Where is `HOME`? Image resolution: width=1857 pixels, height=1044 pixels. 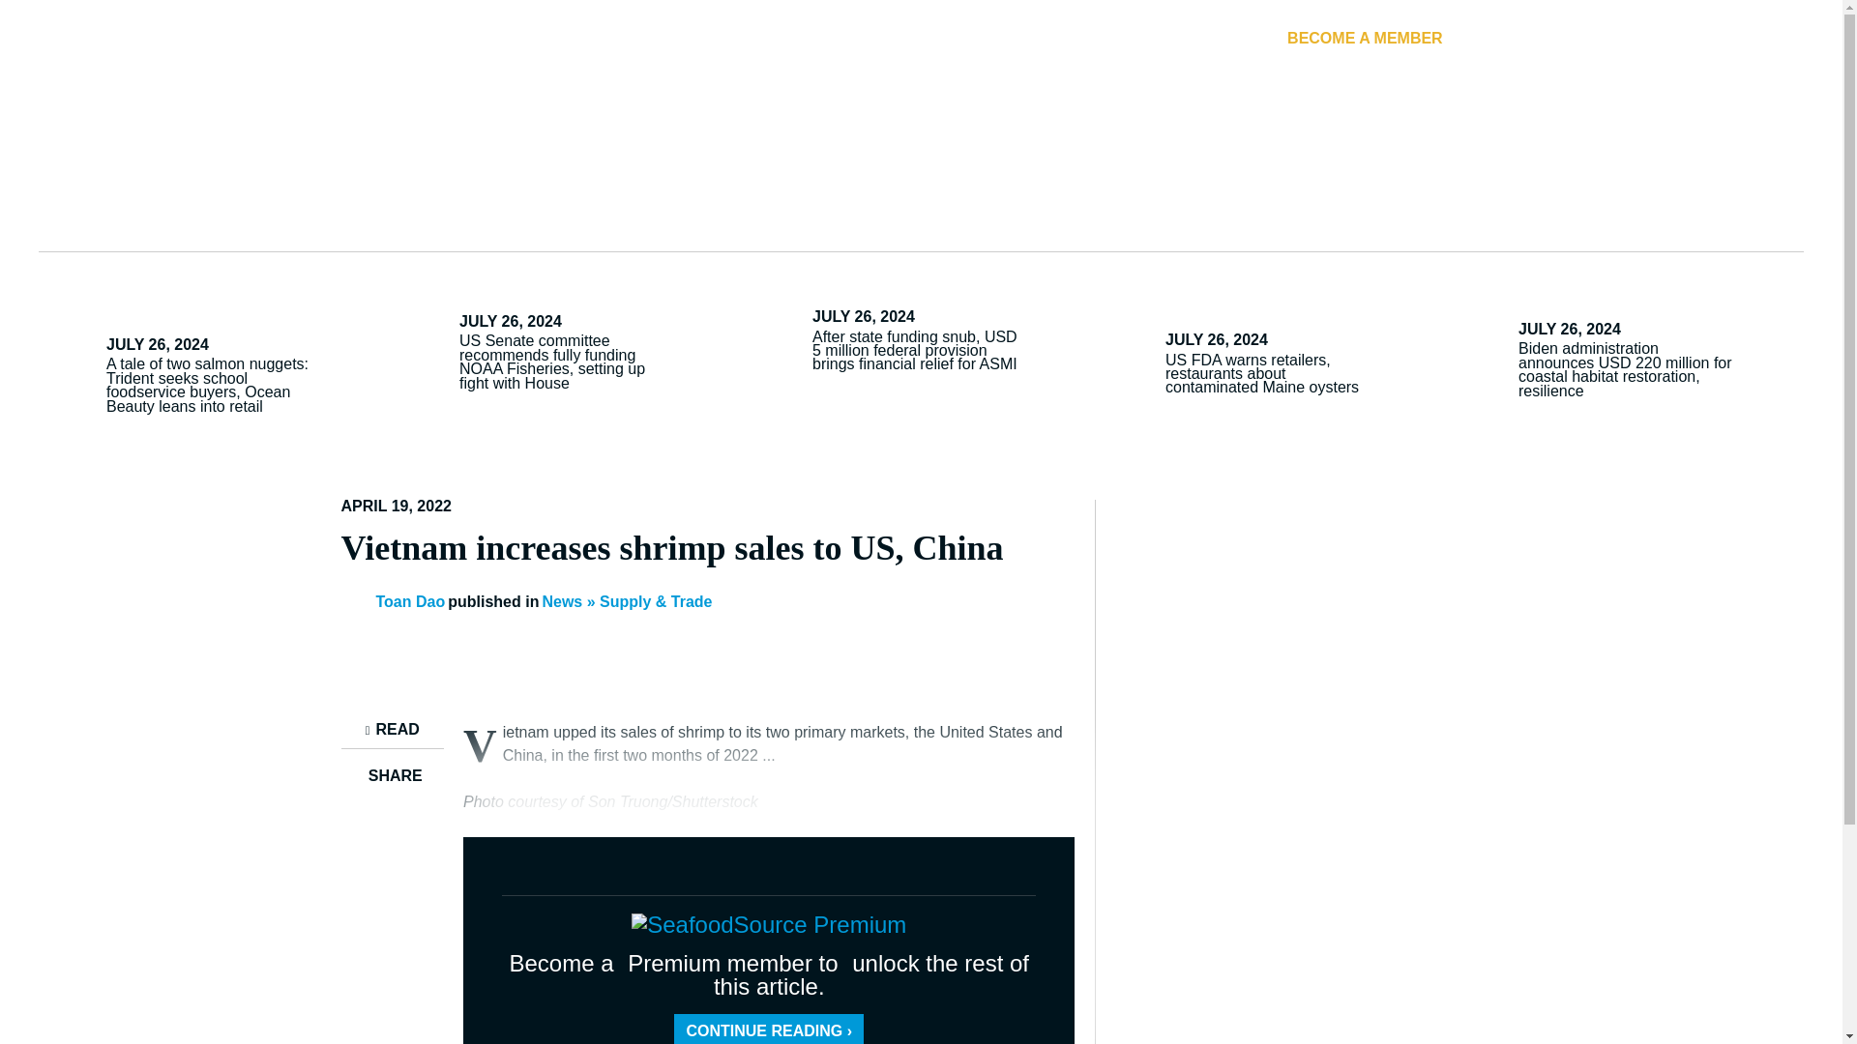
HOME is located at coordinates (129, 115).